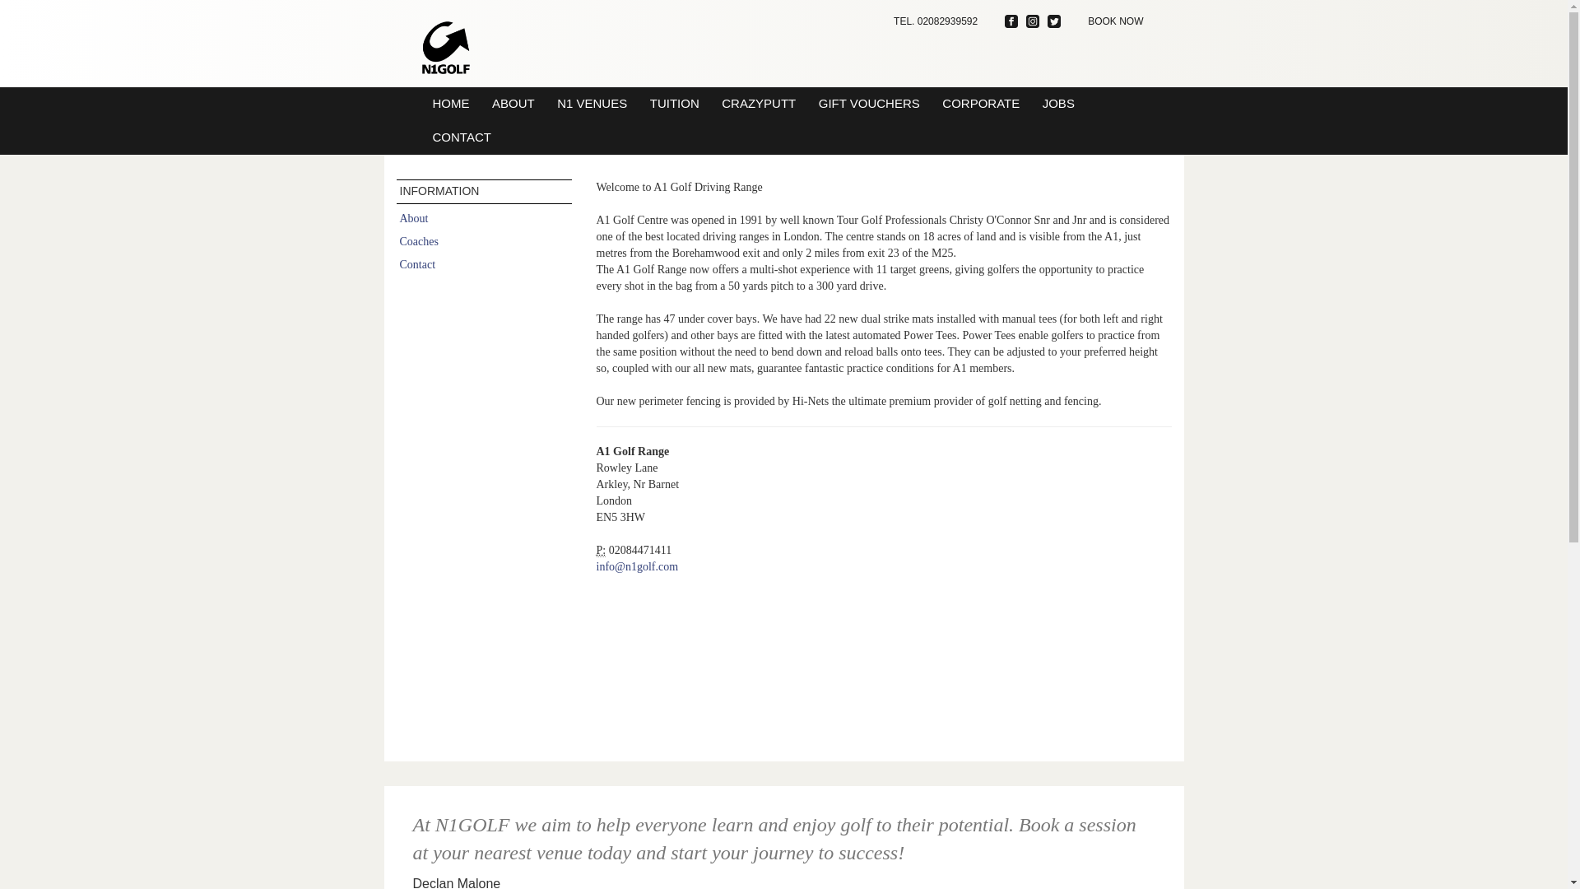 The height and width of the screenshot is (889, 1580). I want to click on About, so click(413, 219).